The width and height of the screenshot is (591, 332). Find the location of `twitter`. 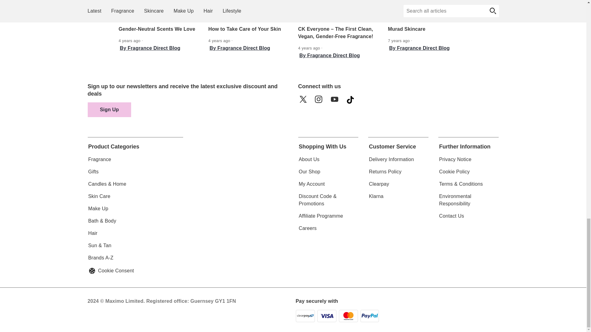

twitter is located at coordinates (304, 101).